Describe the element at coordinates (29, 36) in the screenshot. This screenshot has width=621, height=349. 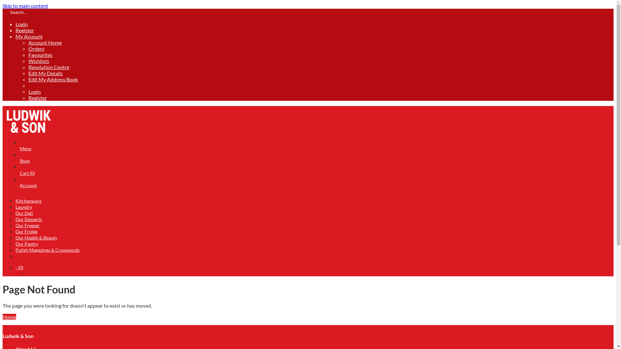
I see `My Account` at that location.